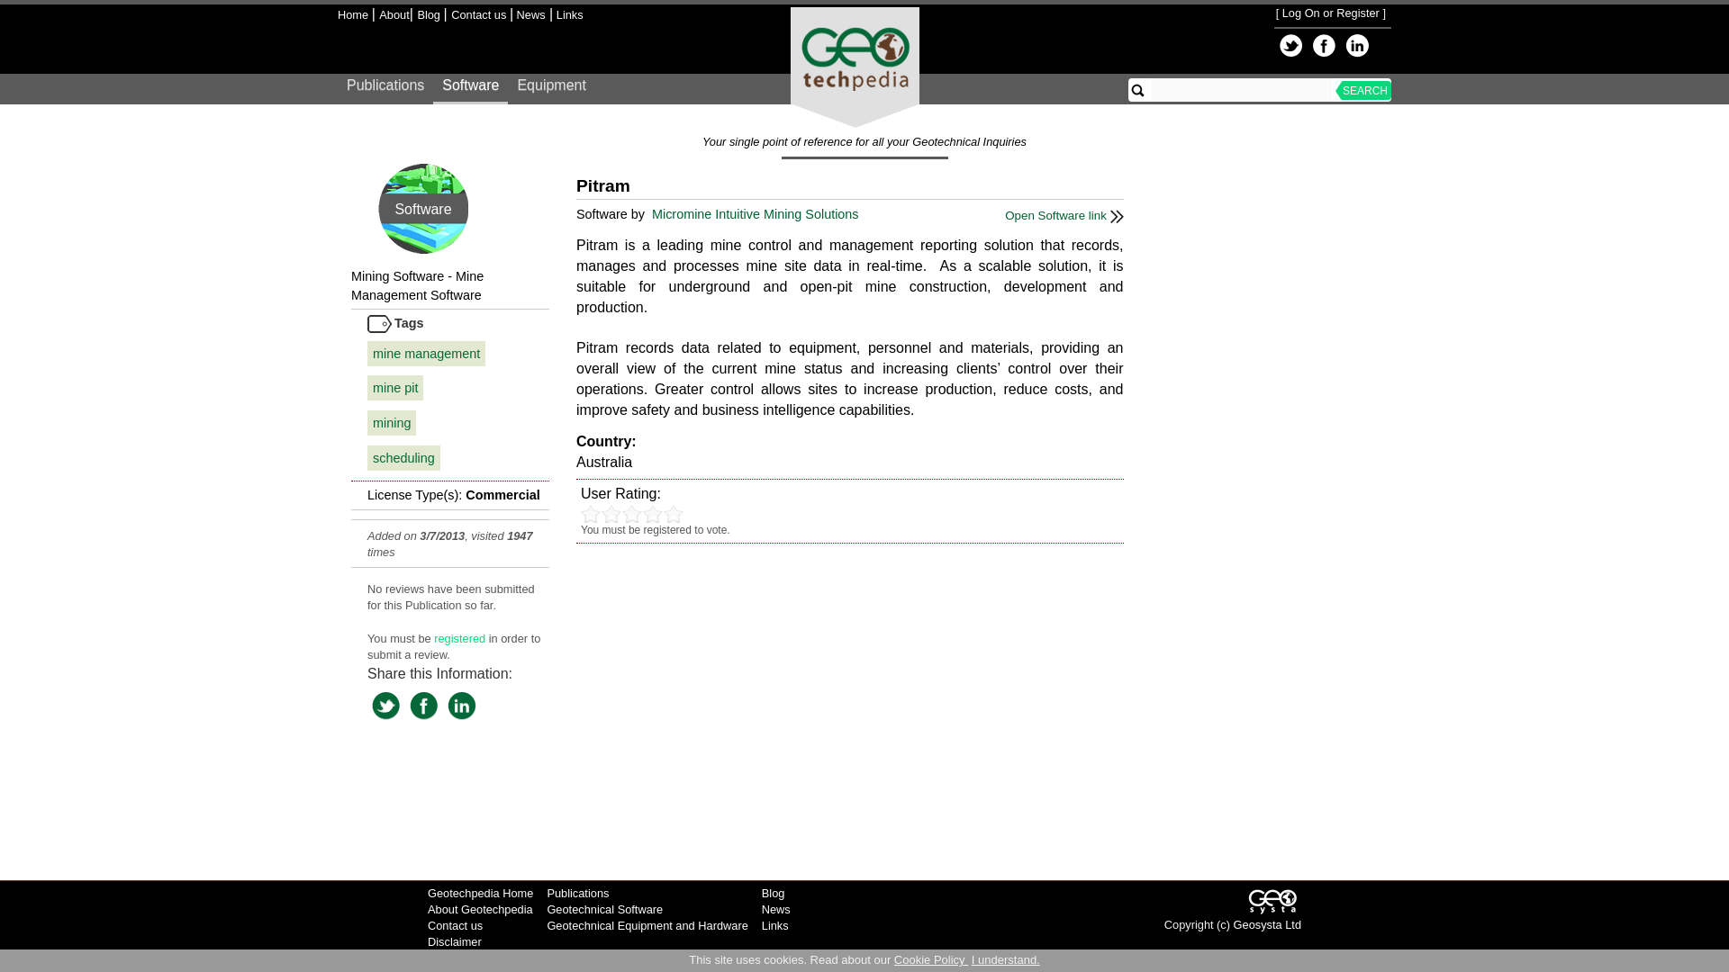 The image size is (1729, 972). I want to click on Geosysta Ltd., so click(1273, 901).